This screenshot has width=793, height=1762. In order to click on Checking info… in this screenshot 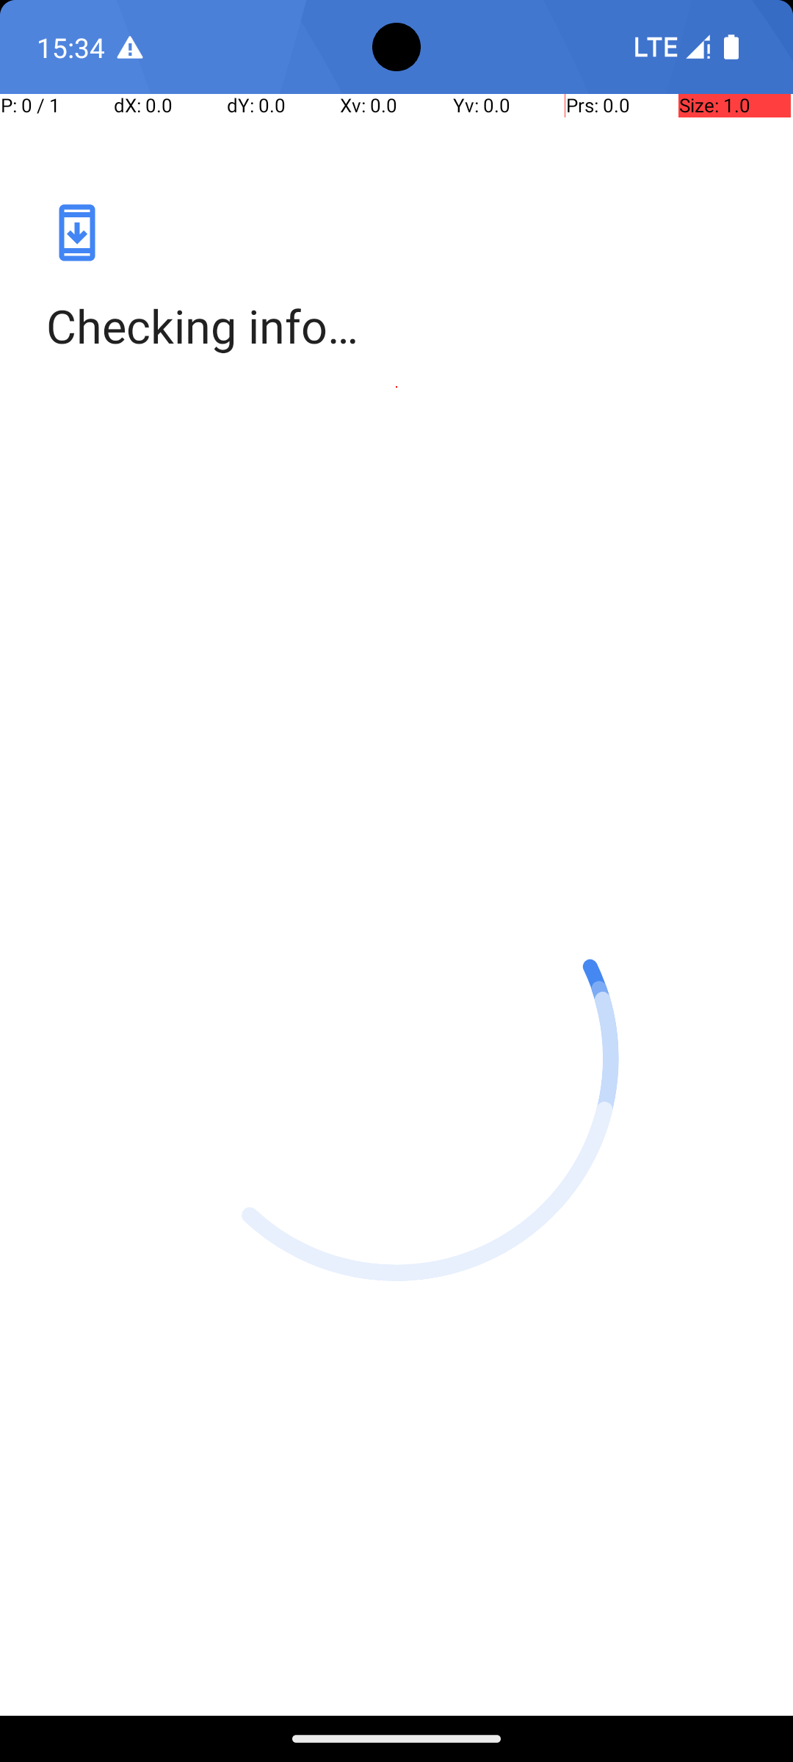, I will do `click(396, 326)`.